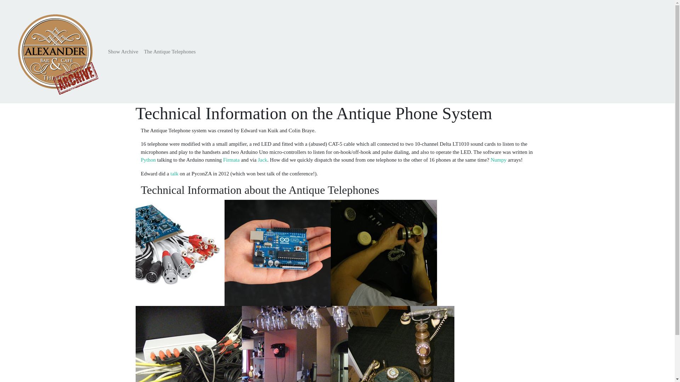  Describe the element at coordinates (148, 160) in the screenshot. I see `Python` at that location.